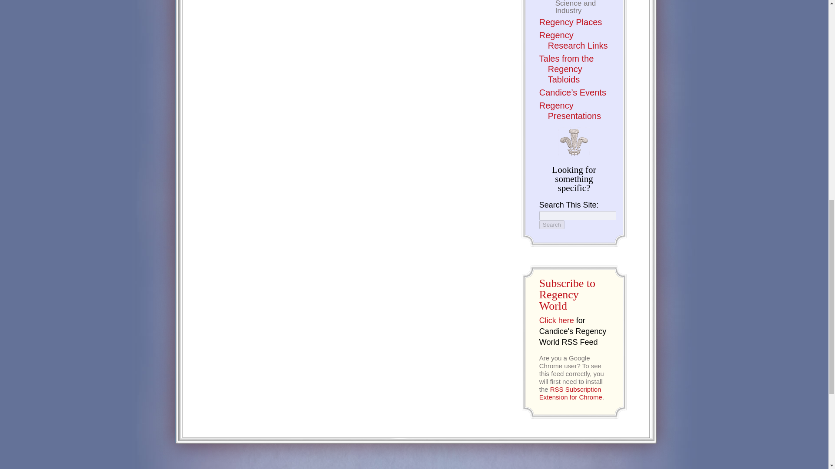  Describe the element at coordinates (573, 40) in the screenshot. I see `Regency Research Links` at that location.